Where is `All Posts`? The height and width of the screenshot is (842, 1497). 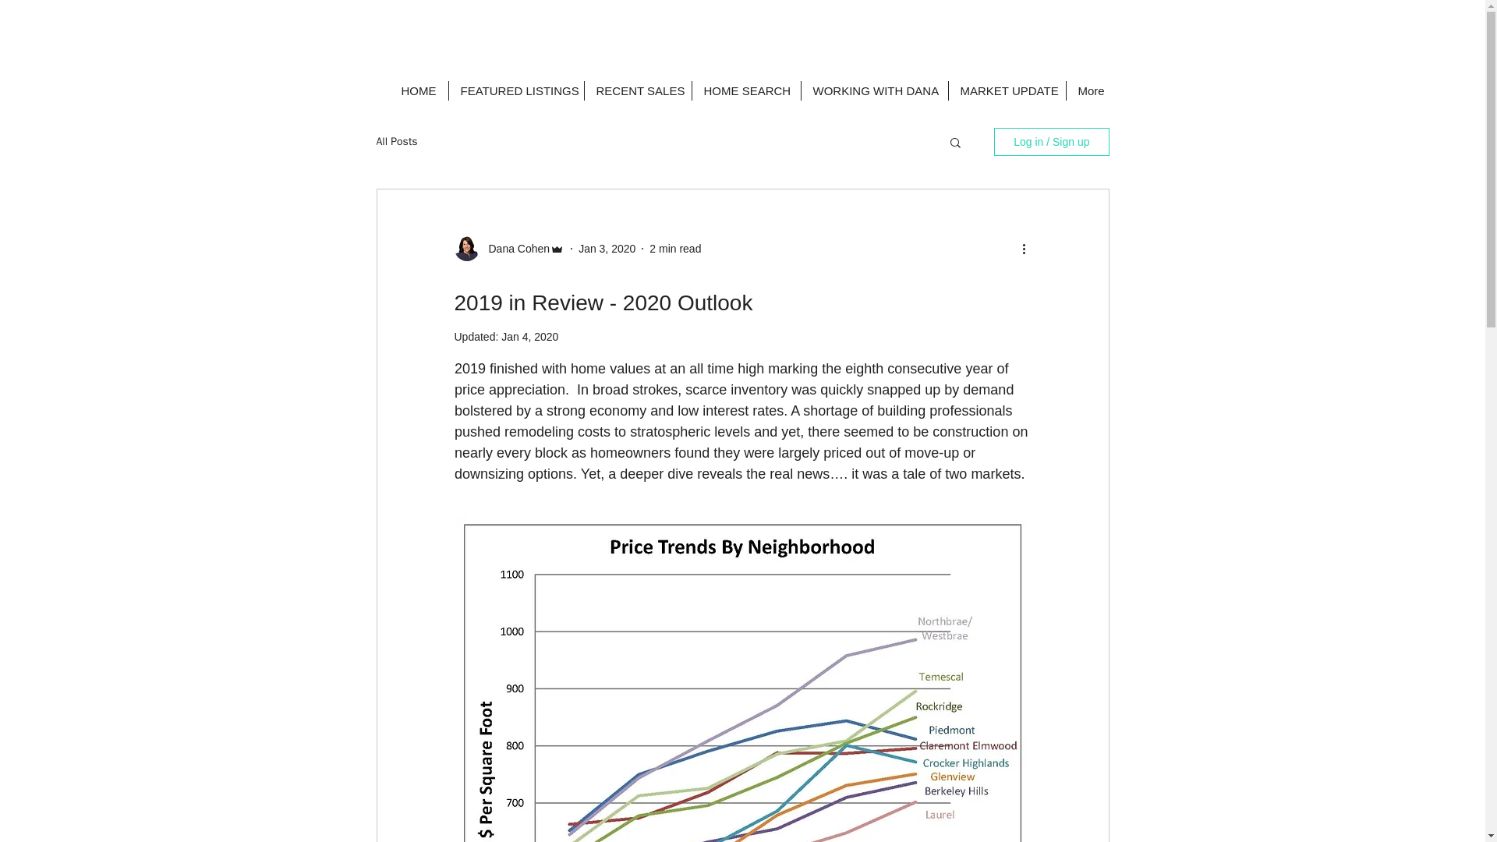 All Posts is located at coordinates (396, 142).